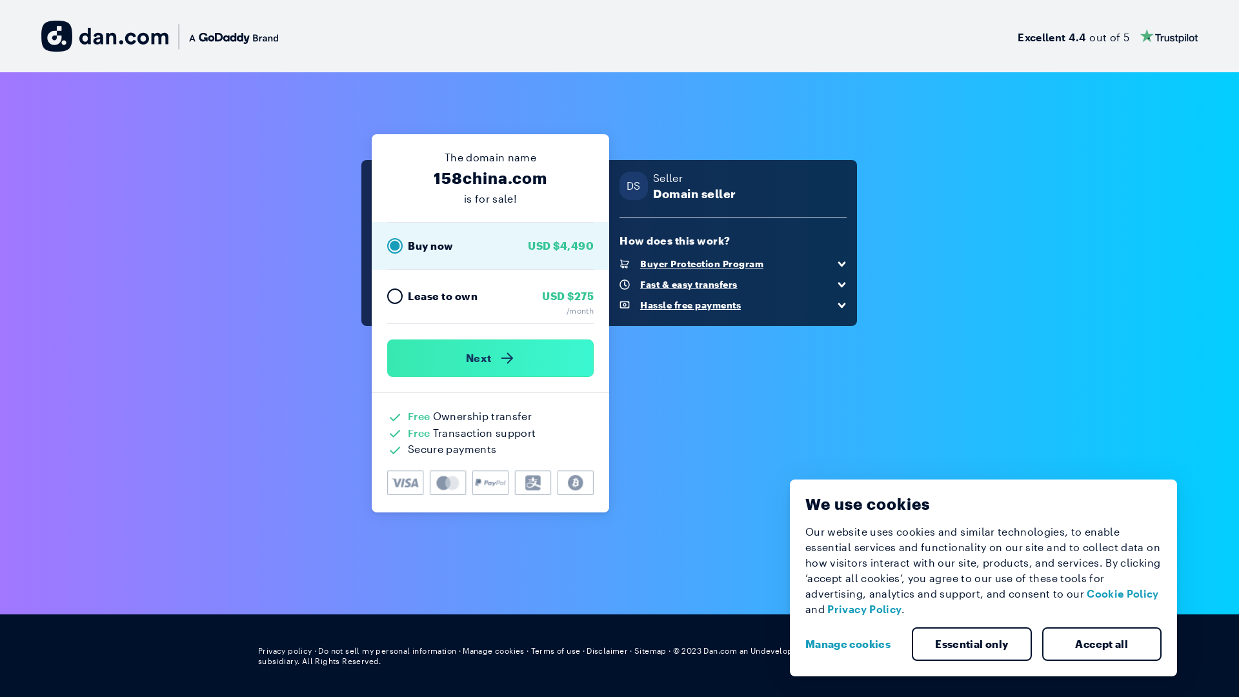  I want to click on Manage cookies, so click(494, 651).